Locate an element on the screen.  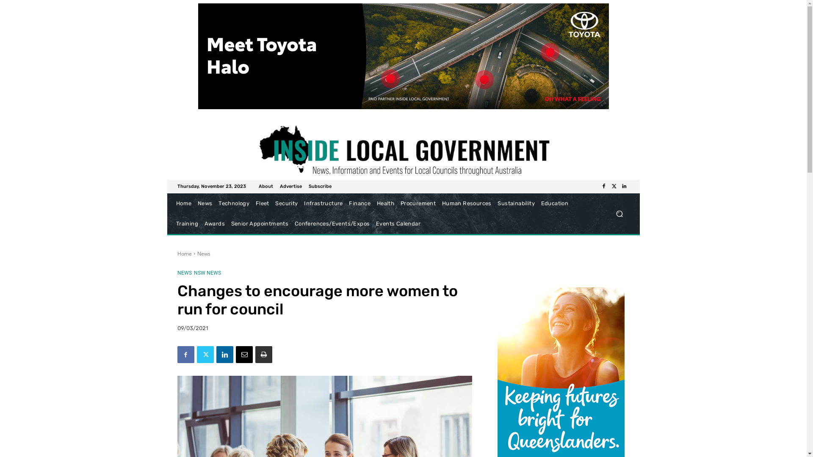
Education is located at coordinates (555, 204).